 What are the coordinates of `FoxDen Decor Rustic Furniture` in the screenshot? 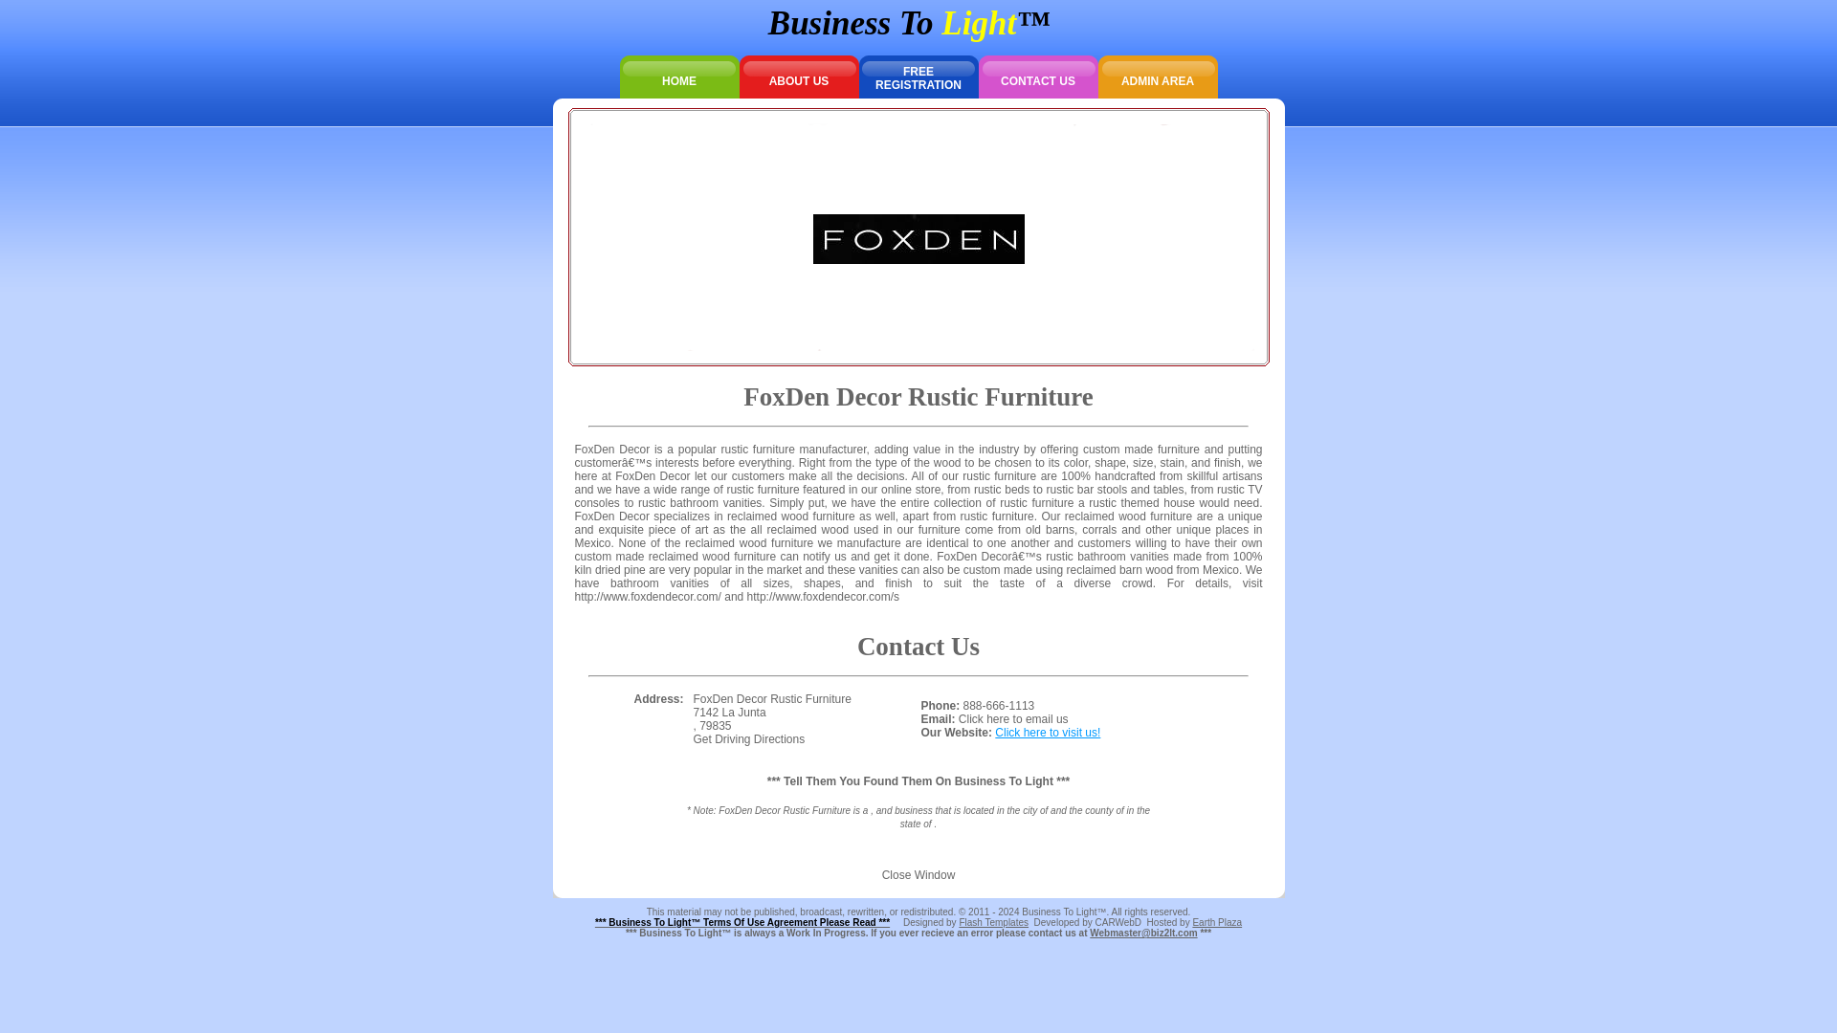 It's located at (993, 922).